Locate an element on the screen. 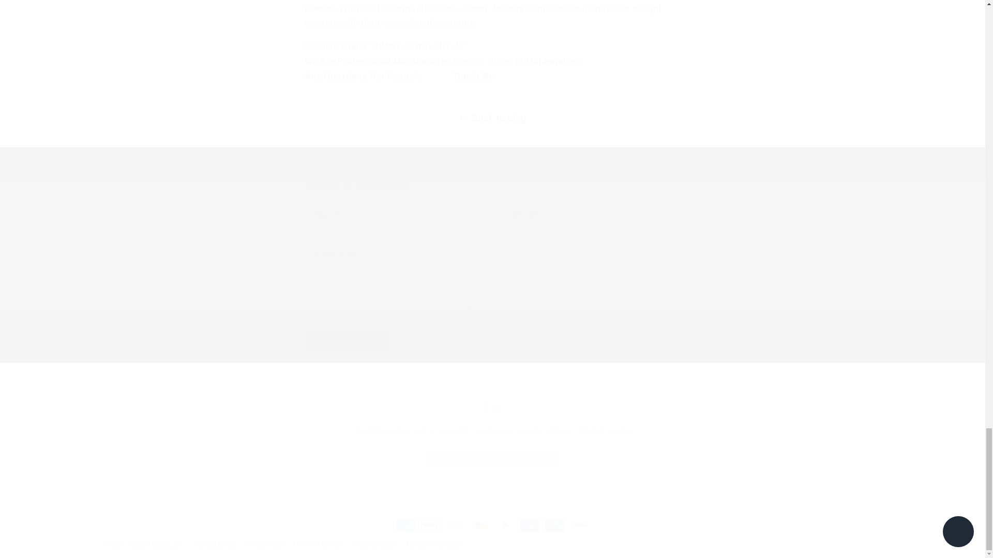  Post comment is located at coordinates (492, 431).